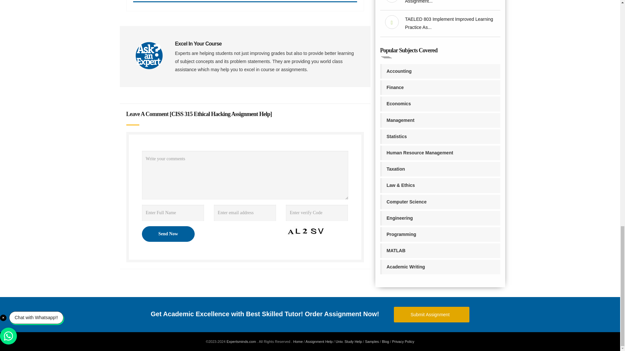 This screenshot has height=351, width=625. What do you see at coordinates (440, 87) in the screenshot?
I see `Finance assignment help` at bounding box center [440, 87].